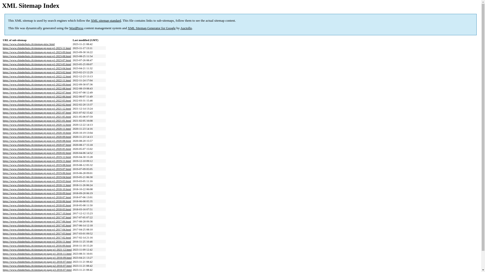  Describe the element at coordinates (37, 258) in the screenshot. I see `https://www.chinderhuis.ch/sitemap-pt-page-p1-2016-09.html` at that location.